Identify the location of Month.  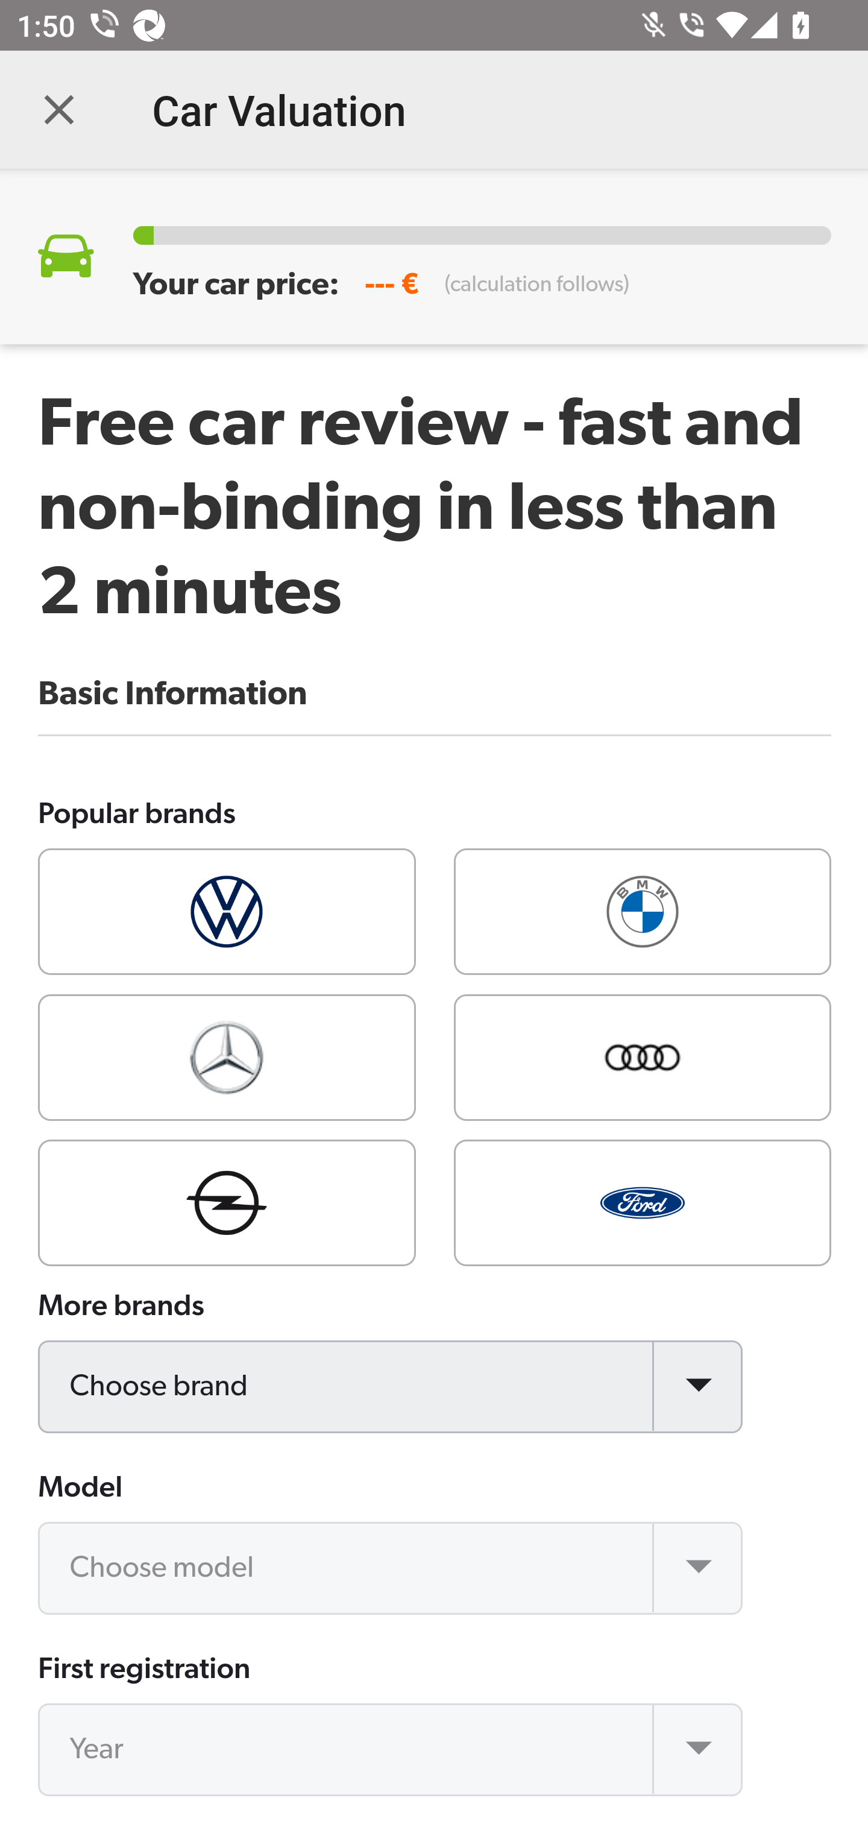
(391, 1832).